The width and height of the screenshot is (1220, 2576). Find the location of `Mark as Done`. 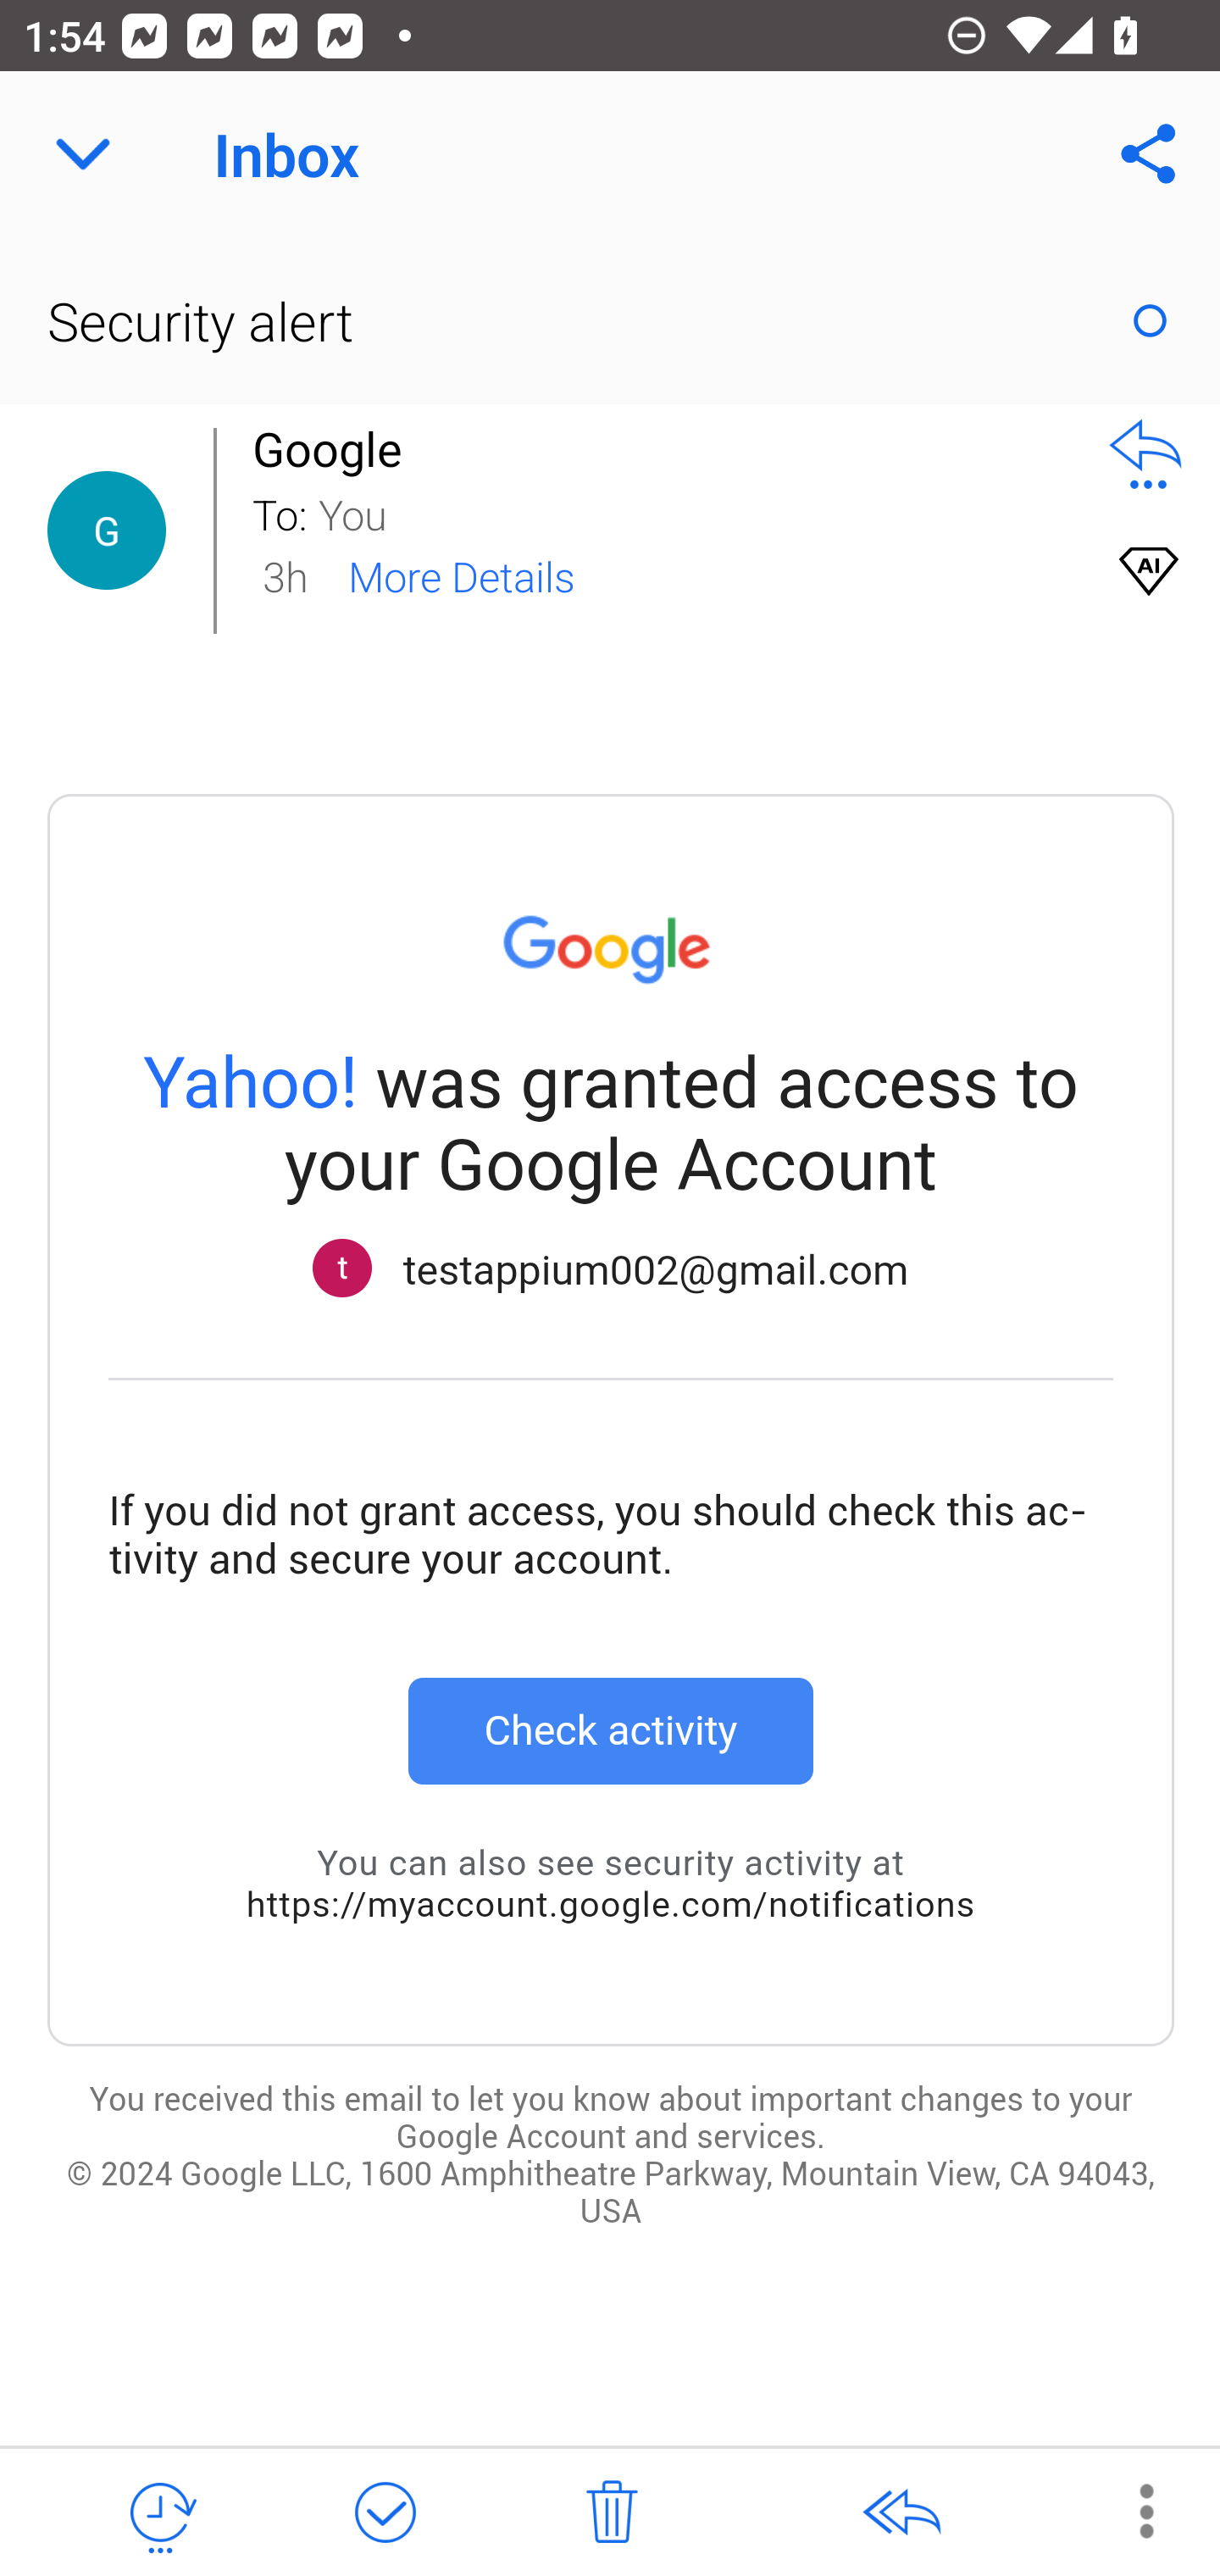

Mark as Done is located at coordinates (385, 2513).